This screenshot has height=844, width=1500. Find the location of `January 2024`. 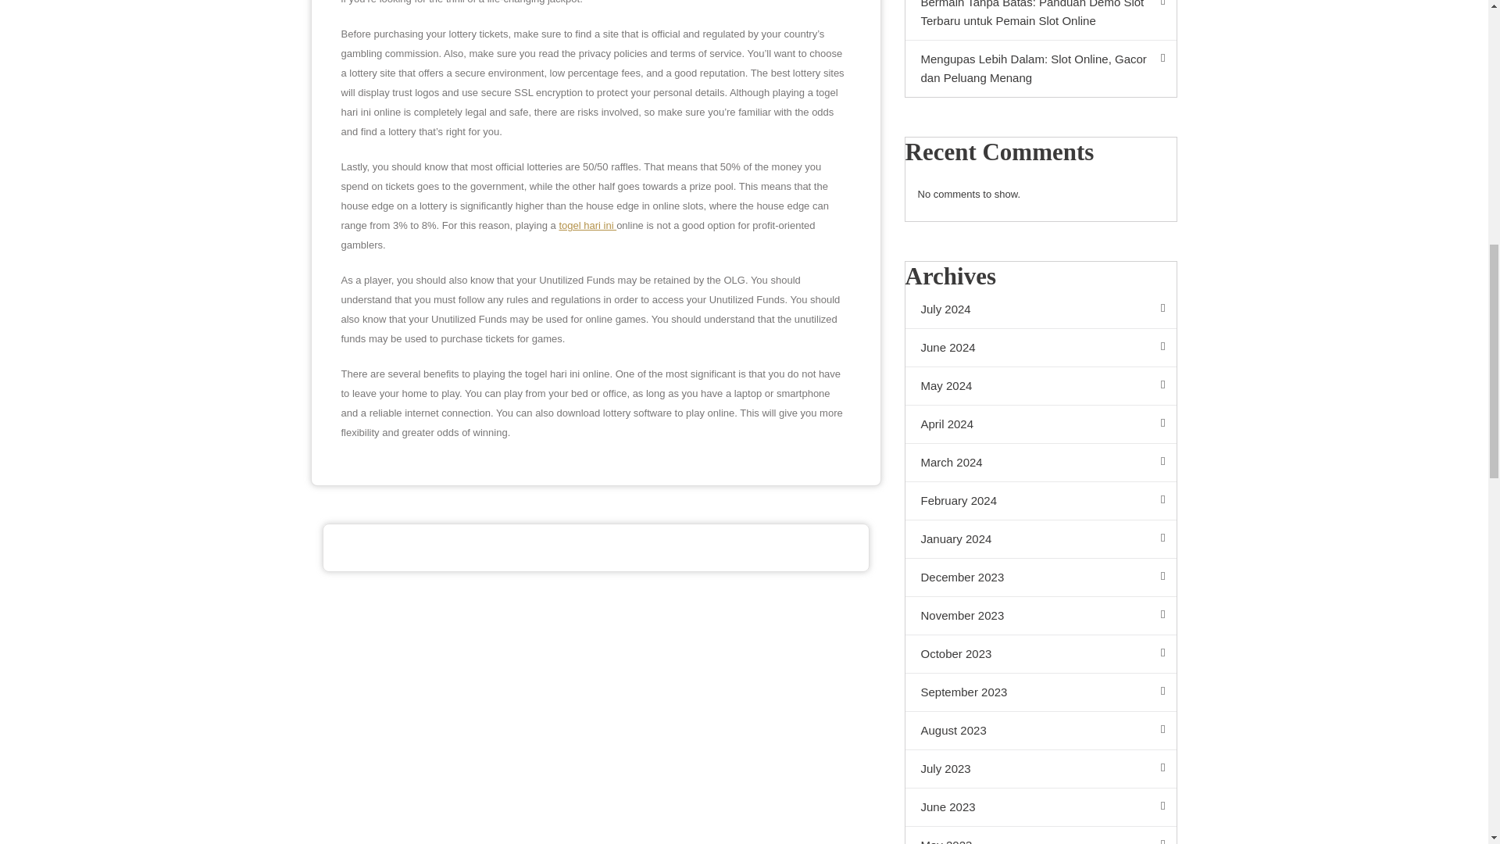

January 2024 is located at coordinates (1040, 539).